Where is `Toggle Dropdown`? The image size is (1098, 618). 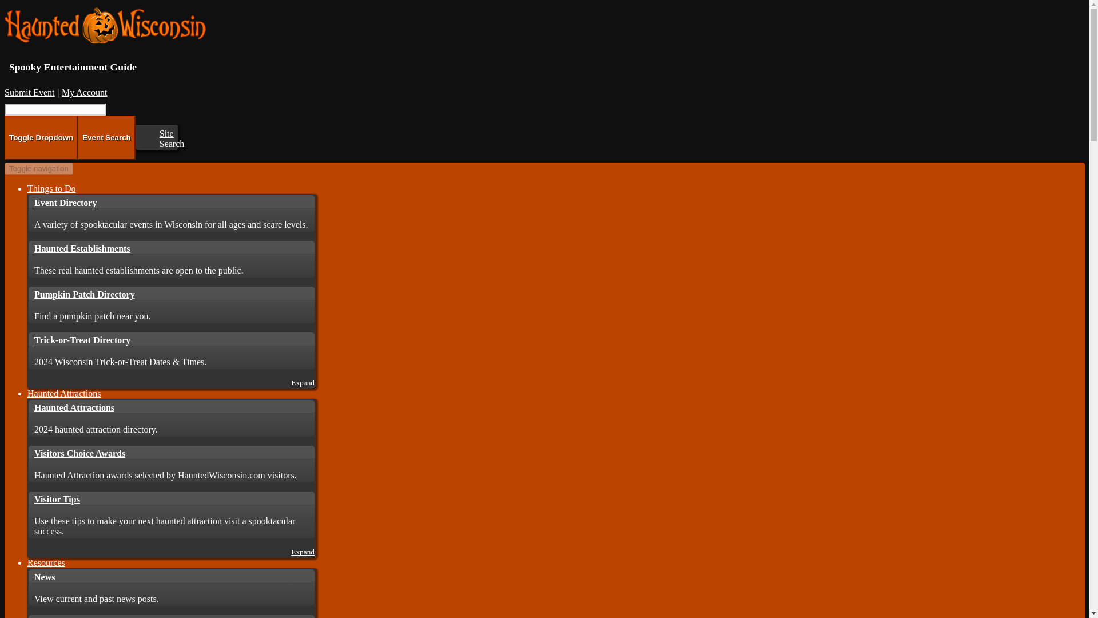
Toggle Dropdown is located at coordinates (41, 137).